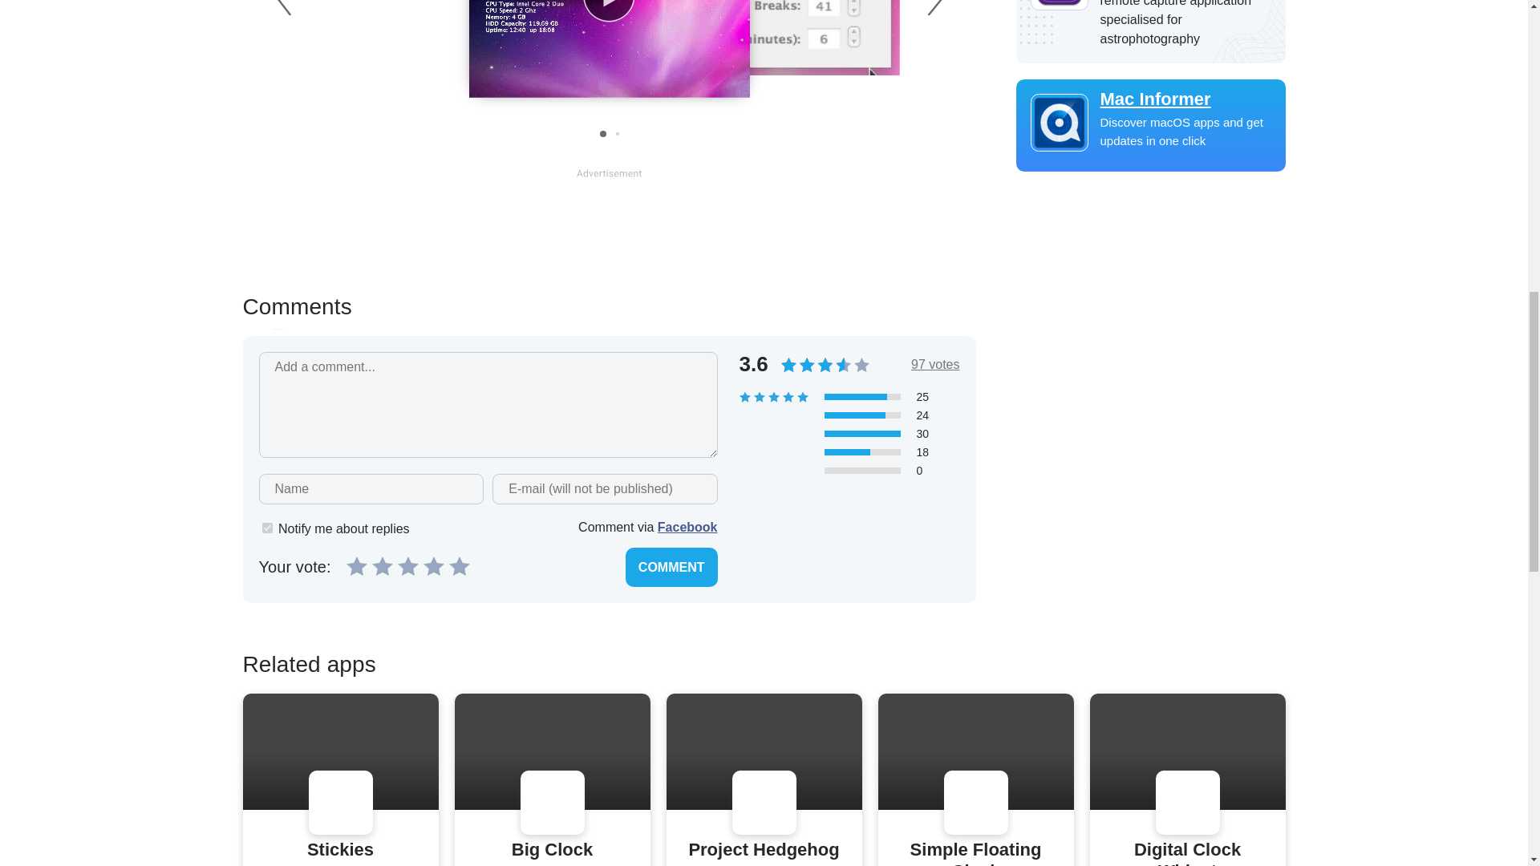 This screenshot has height=866, width=1540. I want to click on 5, so click(459, 566).